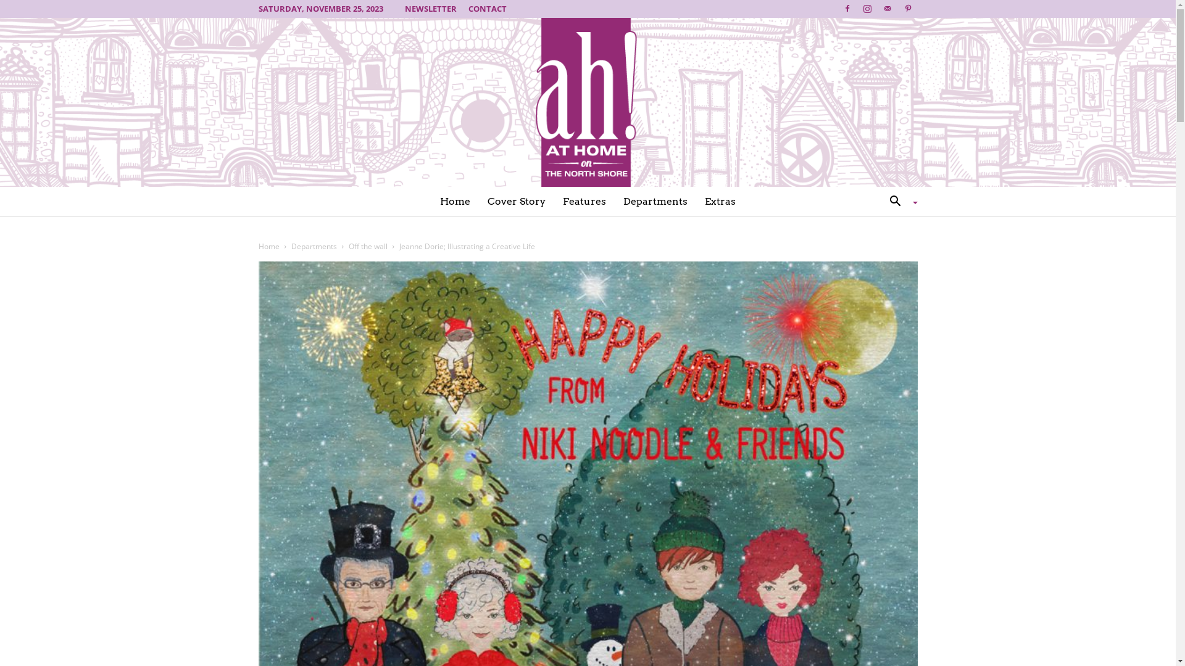 The height and width of the screenshot is (666, 1185). I want to click on Extras, so click(720, 202).